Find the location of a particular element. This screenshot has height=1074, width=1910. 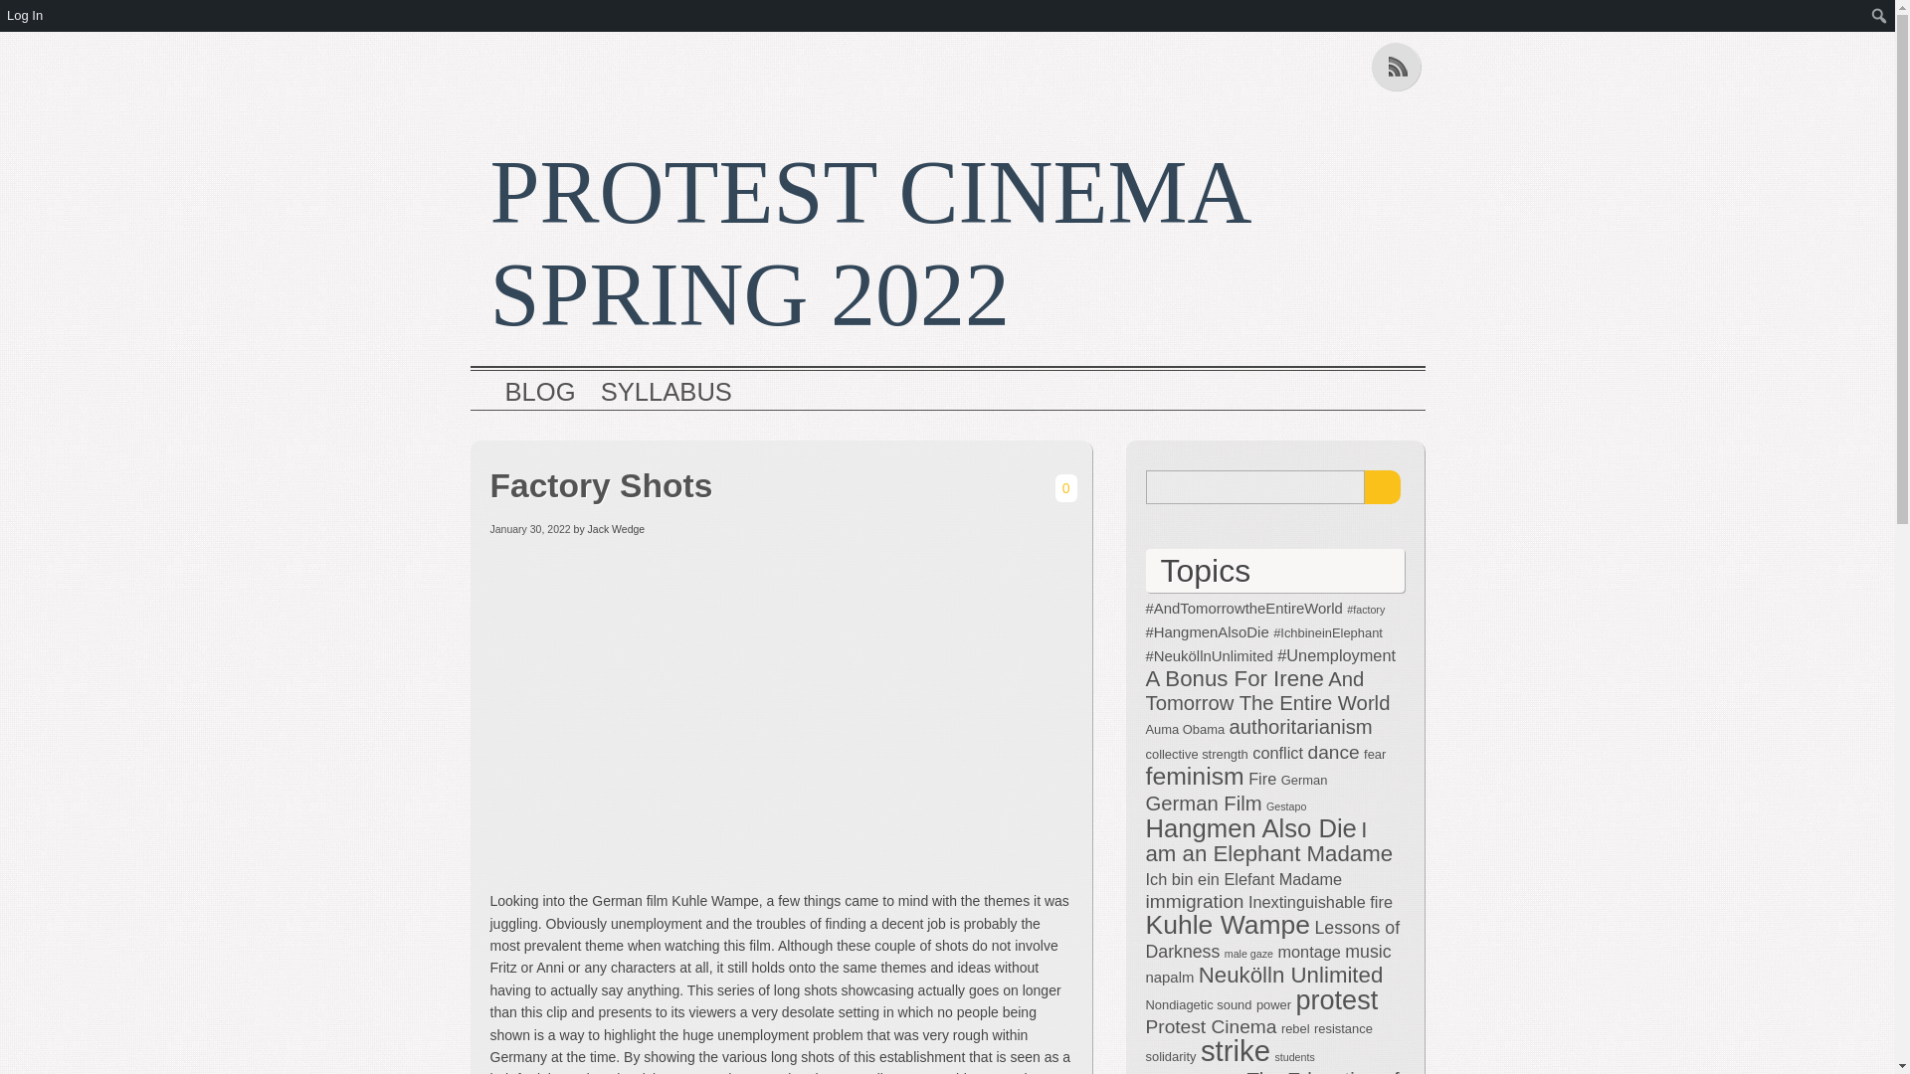

Auma Obama is located at coordinates (1186, 728).